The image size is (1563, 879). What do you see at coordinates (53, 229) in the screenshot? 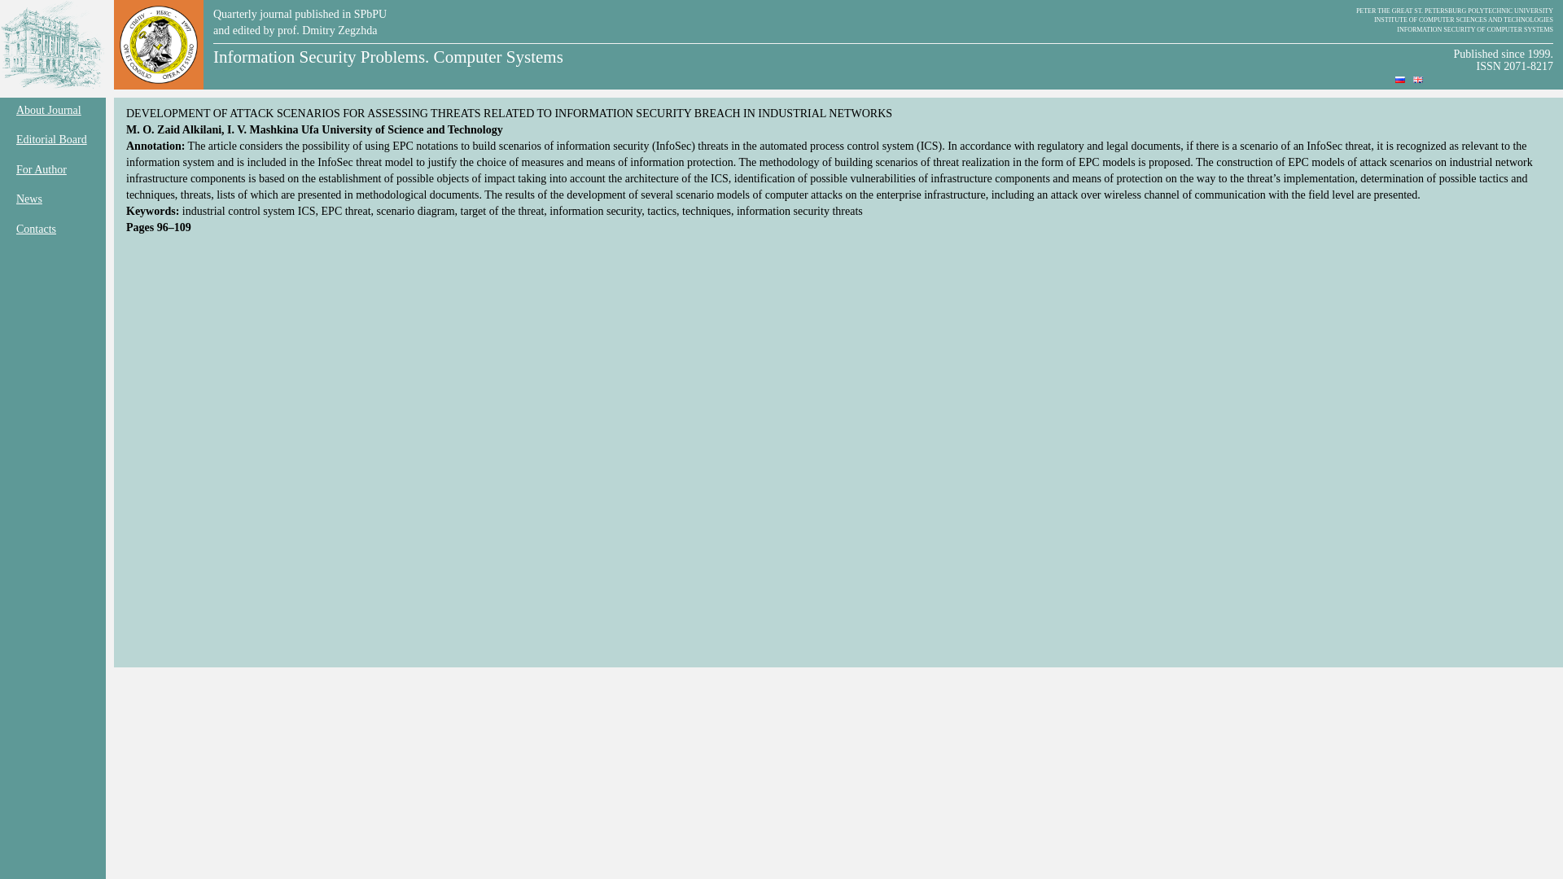
I see `Contacts` at bounding box center [53, 229].